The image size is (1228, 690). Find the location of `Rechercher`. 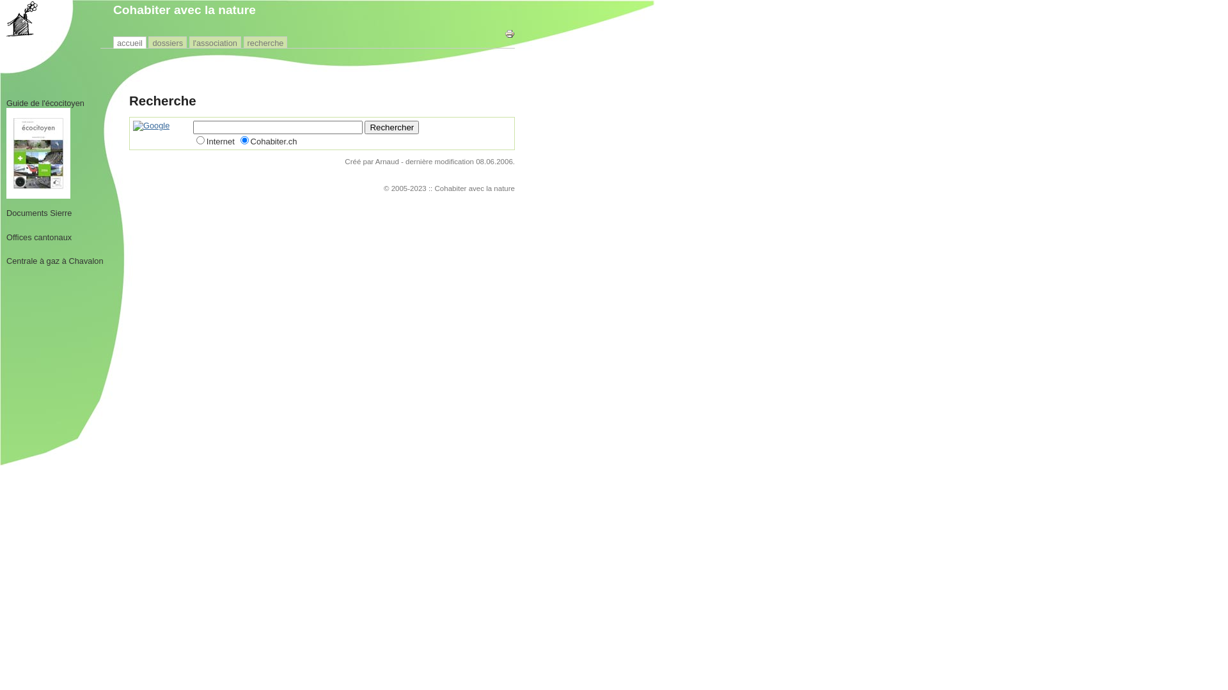

Rechercher is located at coordinates (391, 128).